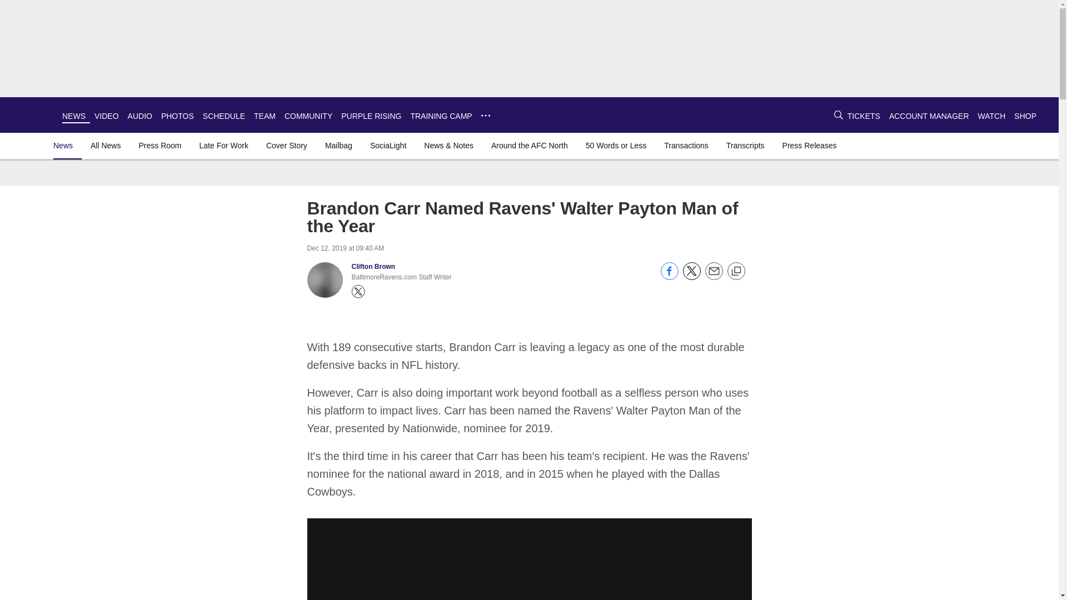 This screenshot has width=1067, height=600. I want to click on PURPLE RISING, so click(371, 116).